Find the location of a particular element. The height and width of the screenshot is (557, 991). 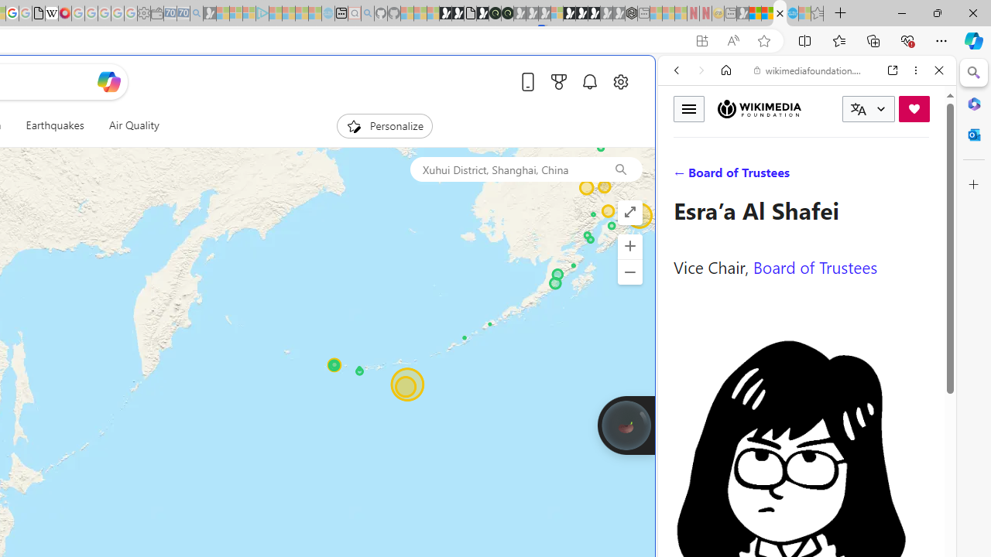

SEARCH TOOLS is located at coordinates (846, 176).